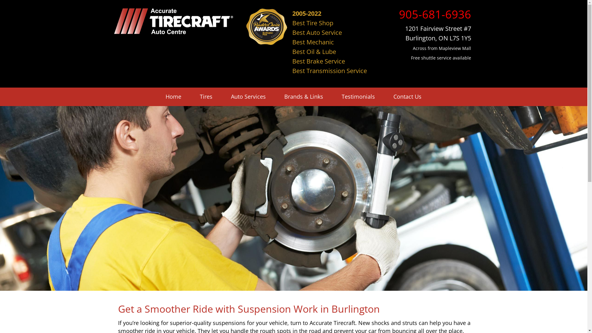 This screenshot has width=592, height=333. Describe the element at coordinates (206, 97) in the screenshot. I see `Tires` at that location.